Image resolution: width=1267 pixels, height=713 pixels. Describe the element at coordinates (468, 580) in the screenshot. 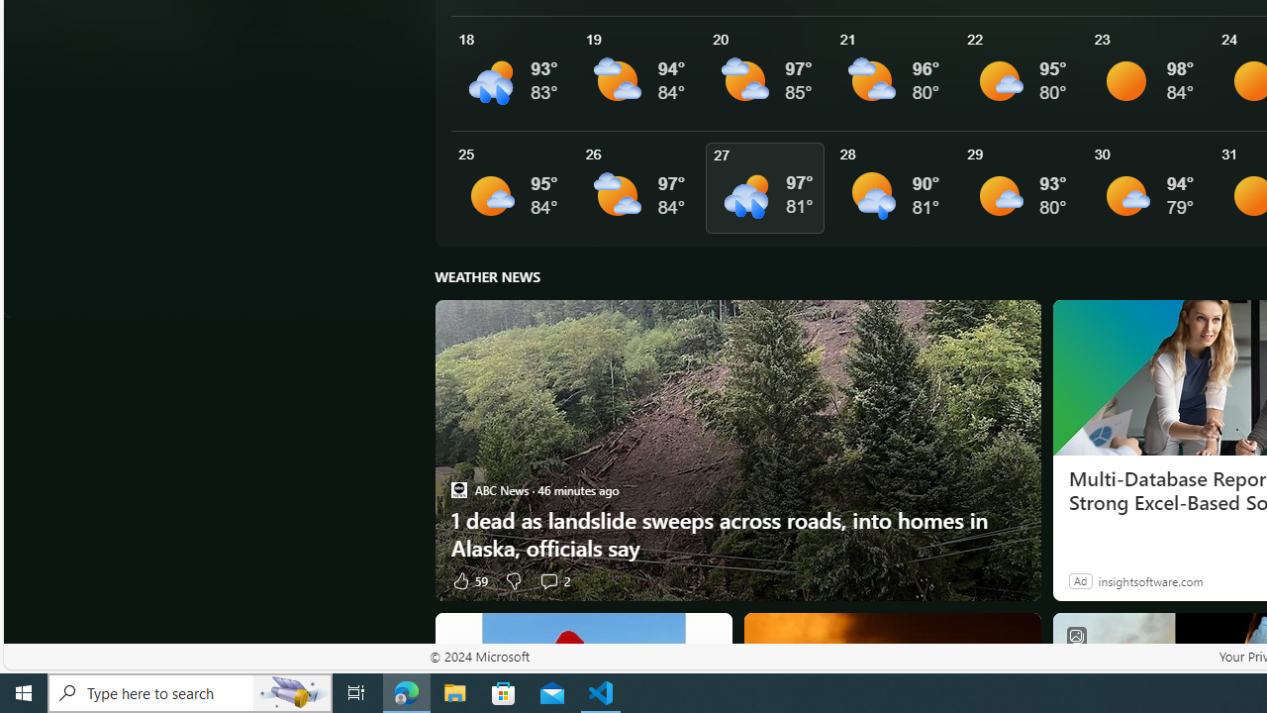

I see `59 Like` at that location.